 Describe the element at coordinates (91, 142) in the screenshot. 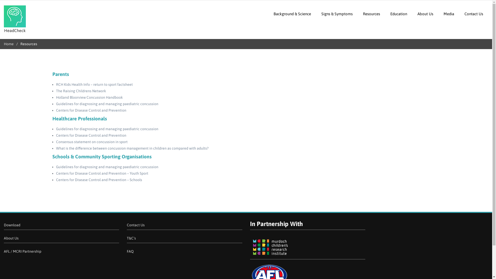

I see `Consensus statement on concussion in sport` at that location.